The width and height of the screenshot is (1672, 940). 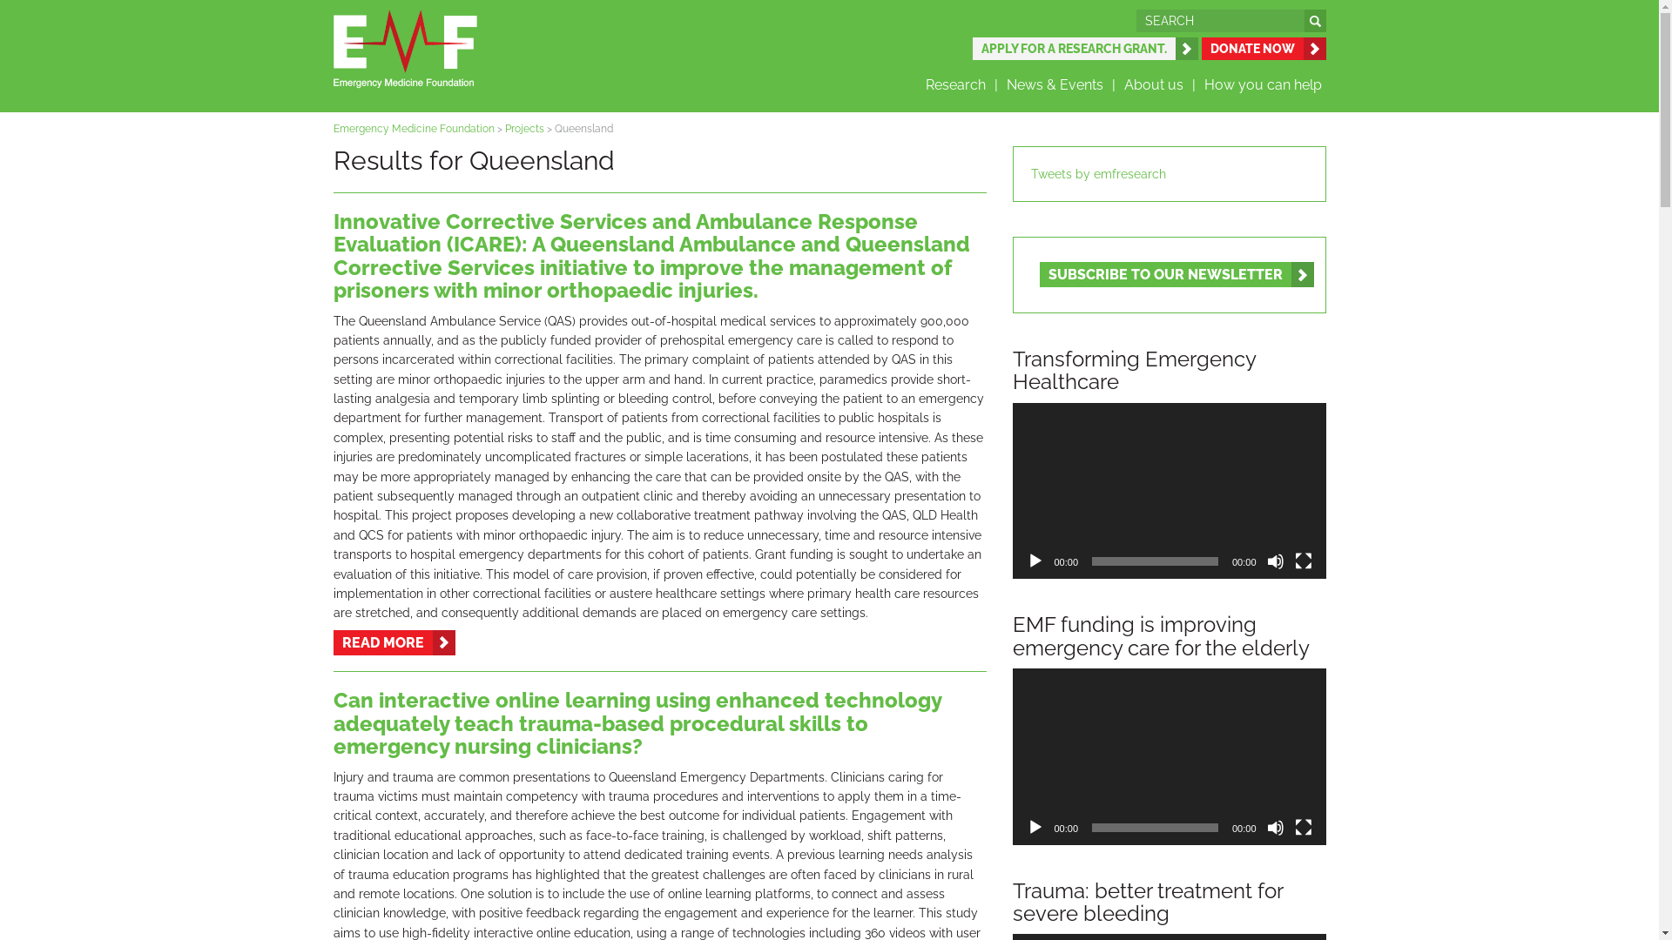 What do you see at coordinates (1264, 49) in the screenshot?
I see `DONATE NOW` at bounding box center [1264, 49].